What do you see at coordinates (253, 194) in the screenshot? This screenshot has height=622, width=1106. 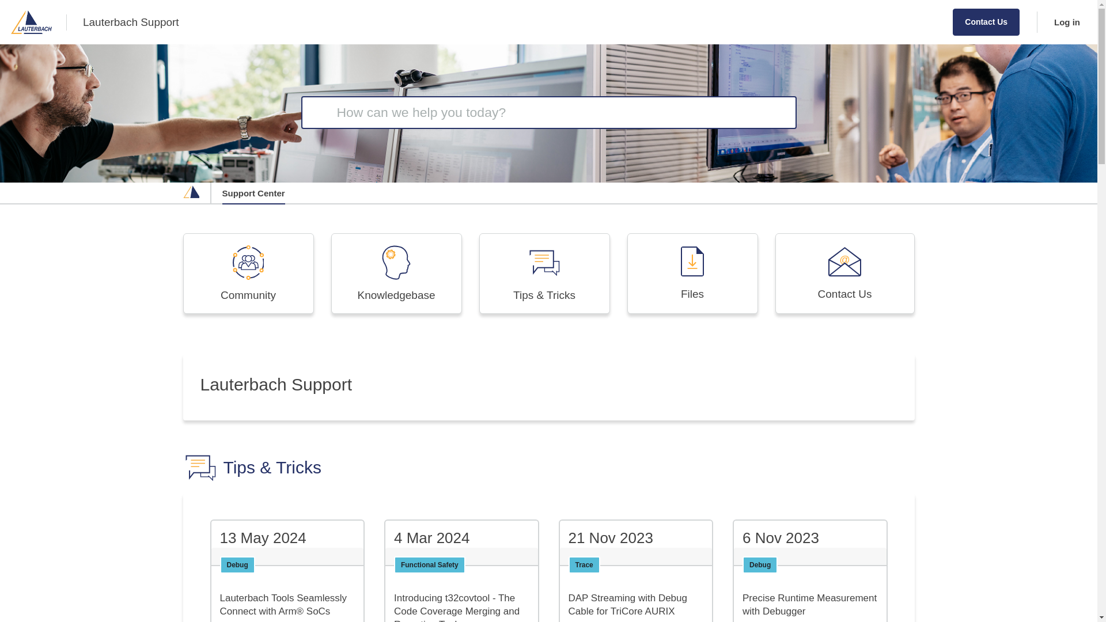 I see `Support Center` at bounding box center [253, 194].